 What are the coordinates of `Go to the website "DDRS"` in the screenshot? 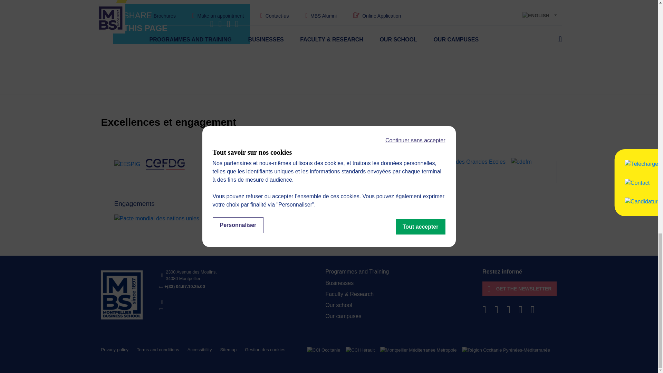 It's located at (435, 219).